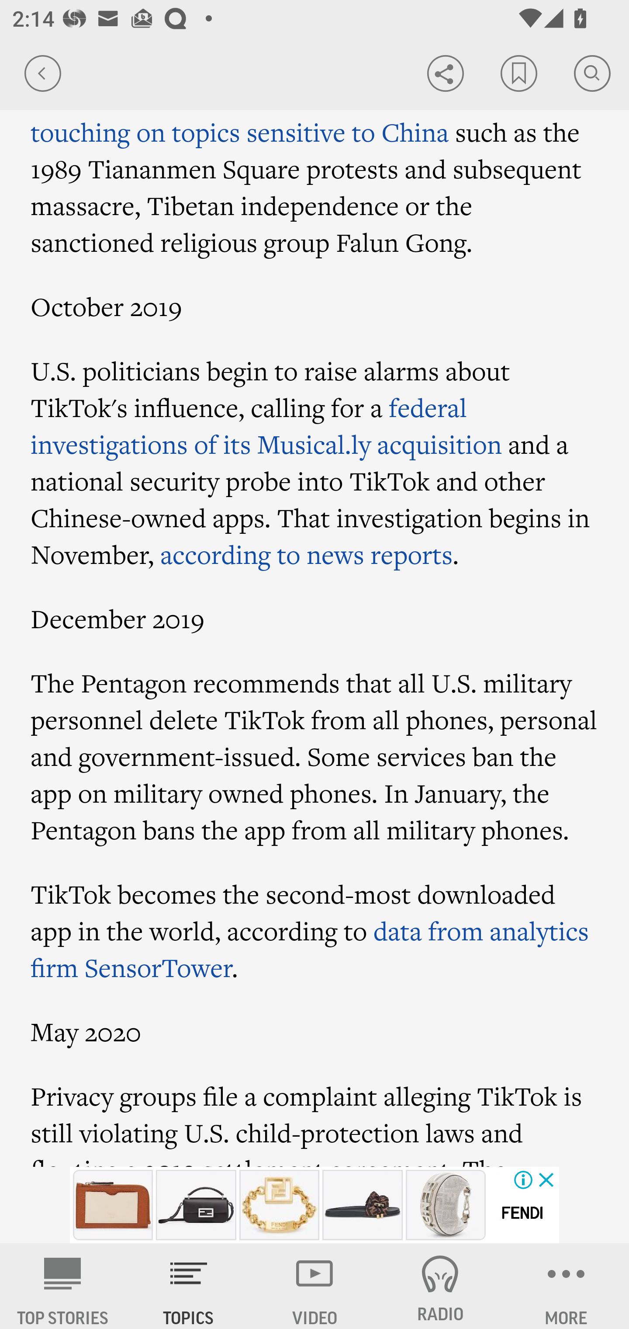  What do you see at coordinates (63, 1286) in the screenshot?
I see `AP News TOP STORIES` at bounding box center [63, 1286].